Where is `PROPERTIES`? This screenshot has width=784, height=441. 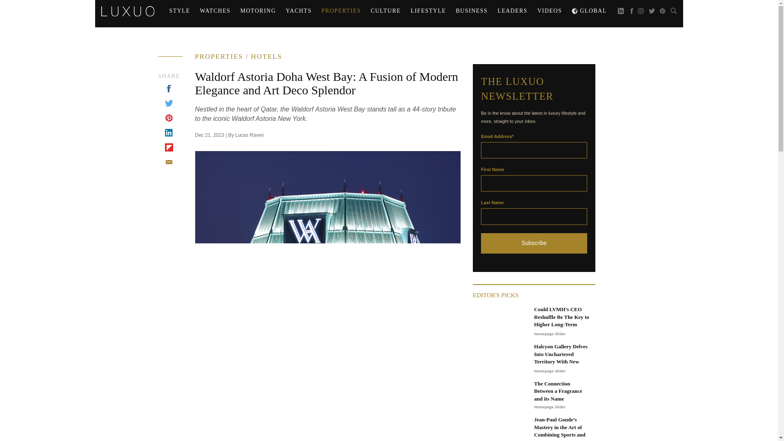
PROPERTIES is located at coordinates (341, 11).